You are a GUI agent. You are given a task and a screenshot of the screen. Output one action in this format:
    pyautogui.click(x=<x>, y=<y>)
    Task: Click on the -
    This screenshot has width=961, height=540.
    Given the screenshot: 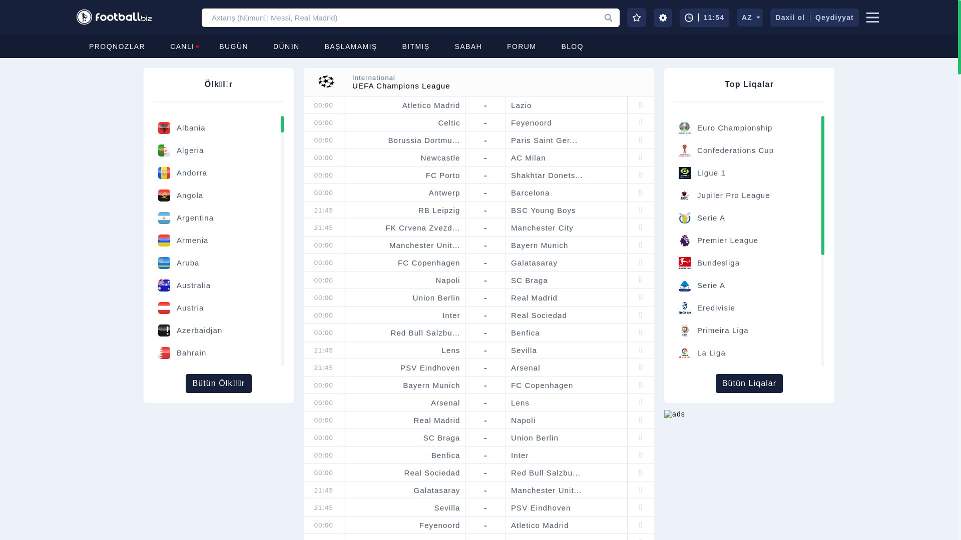 What is the action you would take?
    pyautogui.click(x=486, y=490)
    